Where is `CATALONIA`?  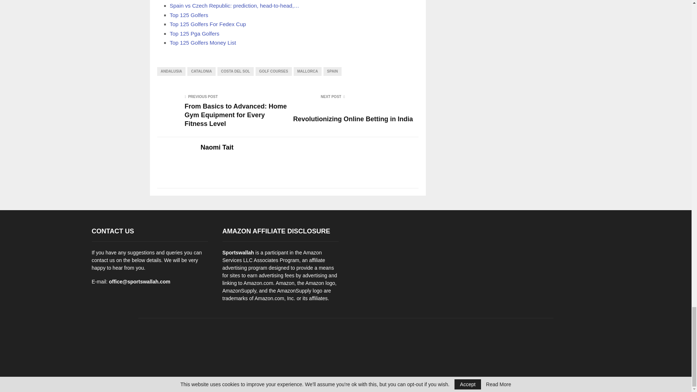 CATALONIA is located at coordinates (201, 71).